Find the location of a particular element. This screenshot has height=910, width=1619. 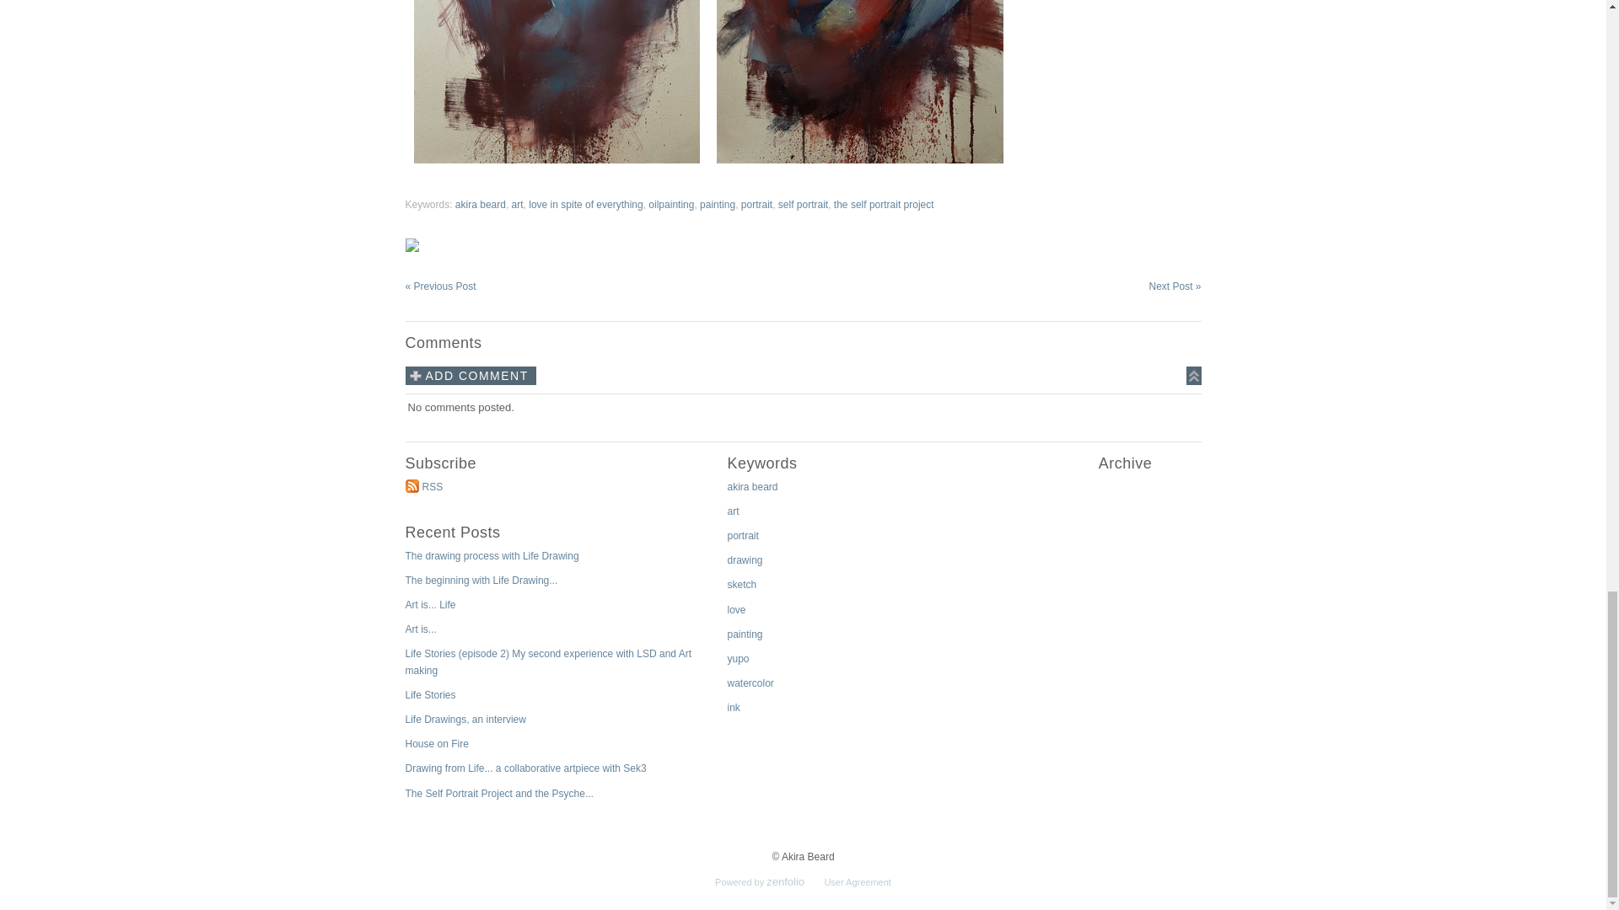

art is located at coordinates (517, 204).